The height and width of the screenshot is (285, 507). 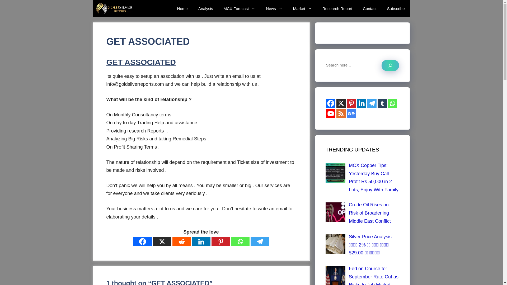 What do you see at coordinates (182, 8) in the screenshot?
I see `Home` at bounding box center [182, 8].